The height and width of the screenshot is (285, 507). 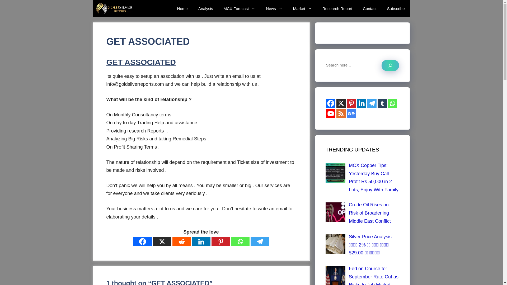 What do you see at coordinates (182, 8) in the screenshot?
I see `Home` at bounding box center [182, 8].